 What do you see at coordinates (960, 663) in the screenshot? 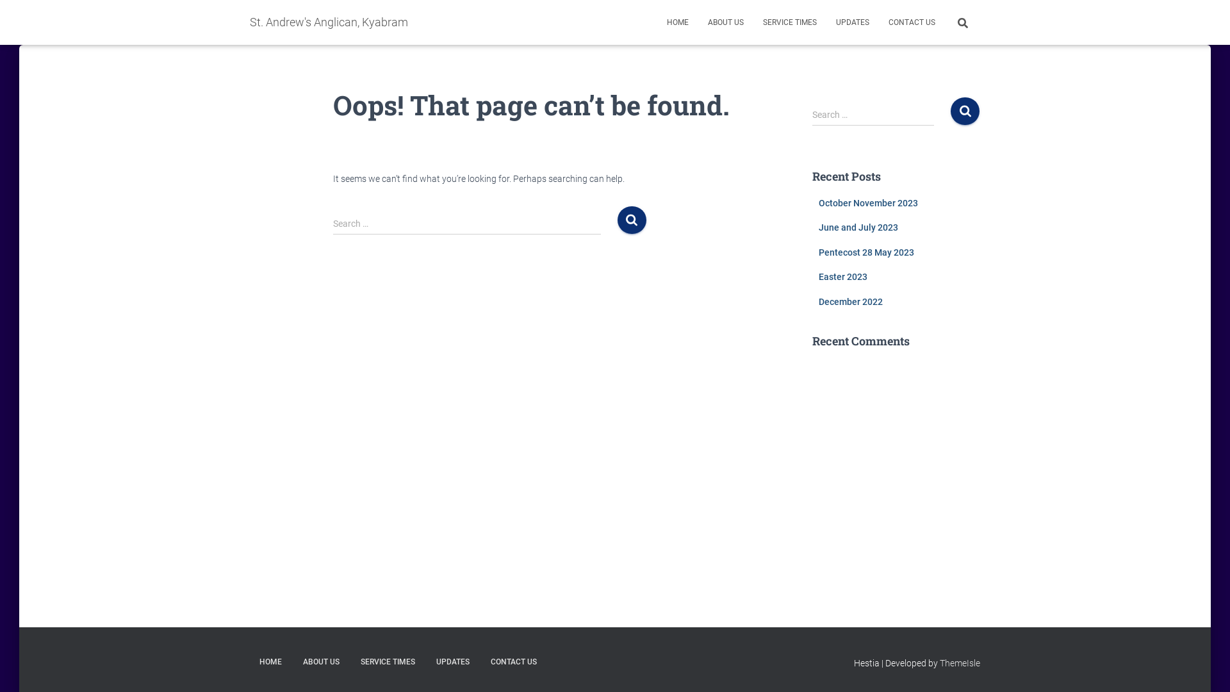
I see `ThemeIsle` at bounding box center [960, 663].